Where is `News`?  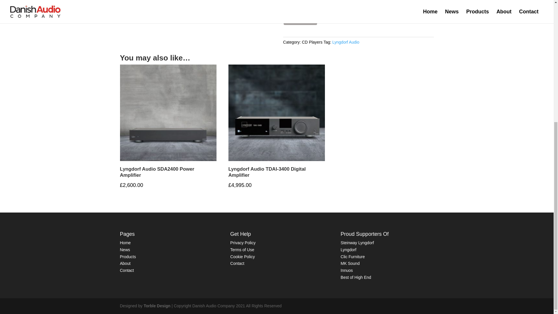 News is located at coordinates (125, 250).